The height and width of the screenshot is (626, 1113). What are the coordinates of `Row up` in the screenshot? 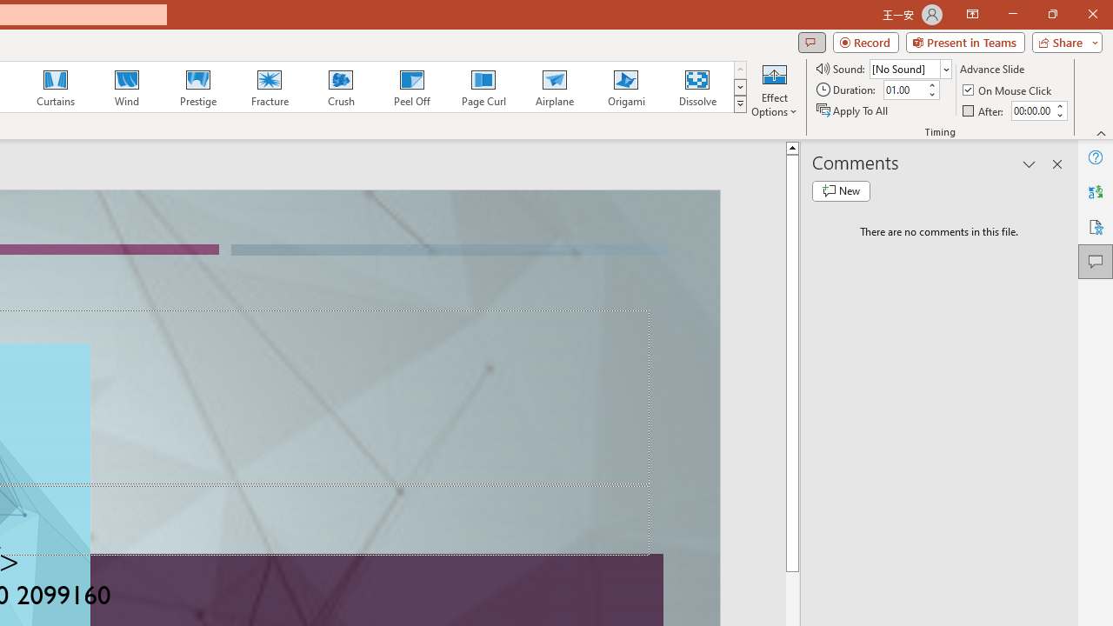 It's located at (739, 70).